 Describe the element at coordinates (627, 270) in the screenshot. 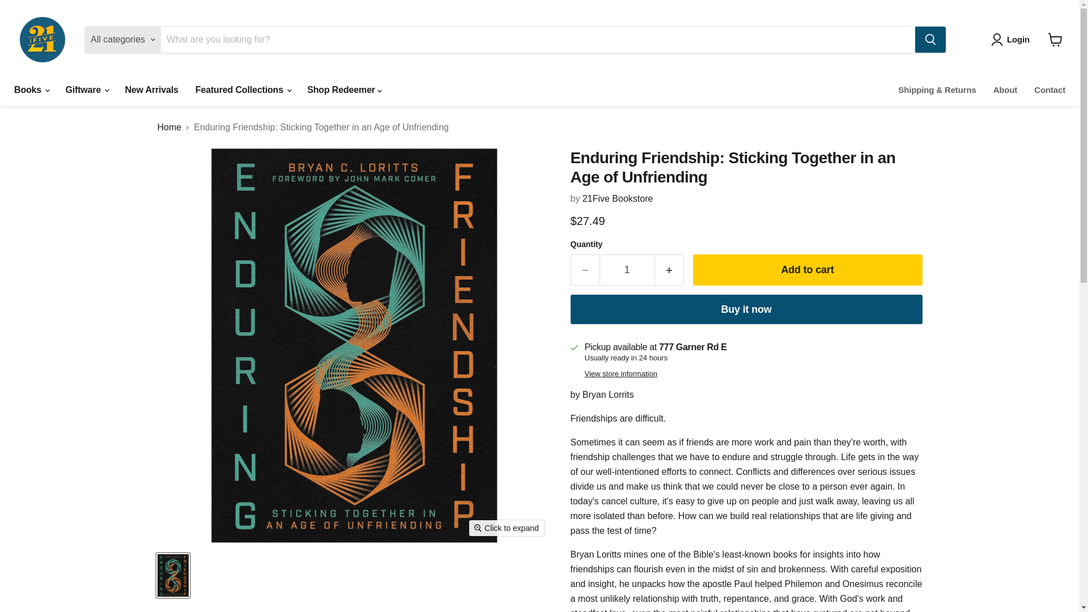

I see `1` at that location.